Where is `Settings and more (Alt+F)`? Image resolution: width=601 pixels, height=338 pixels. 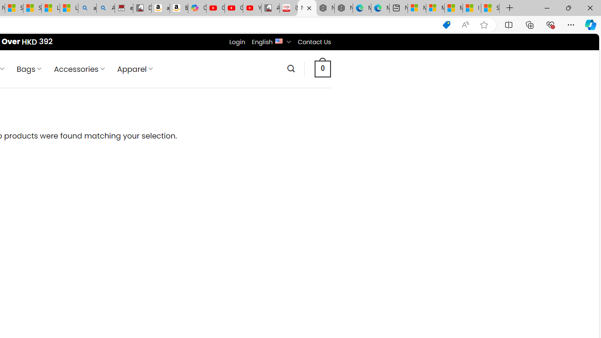 Settings and more (Alt+F) is located at coordinates (571, 24).